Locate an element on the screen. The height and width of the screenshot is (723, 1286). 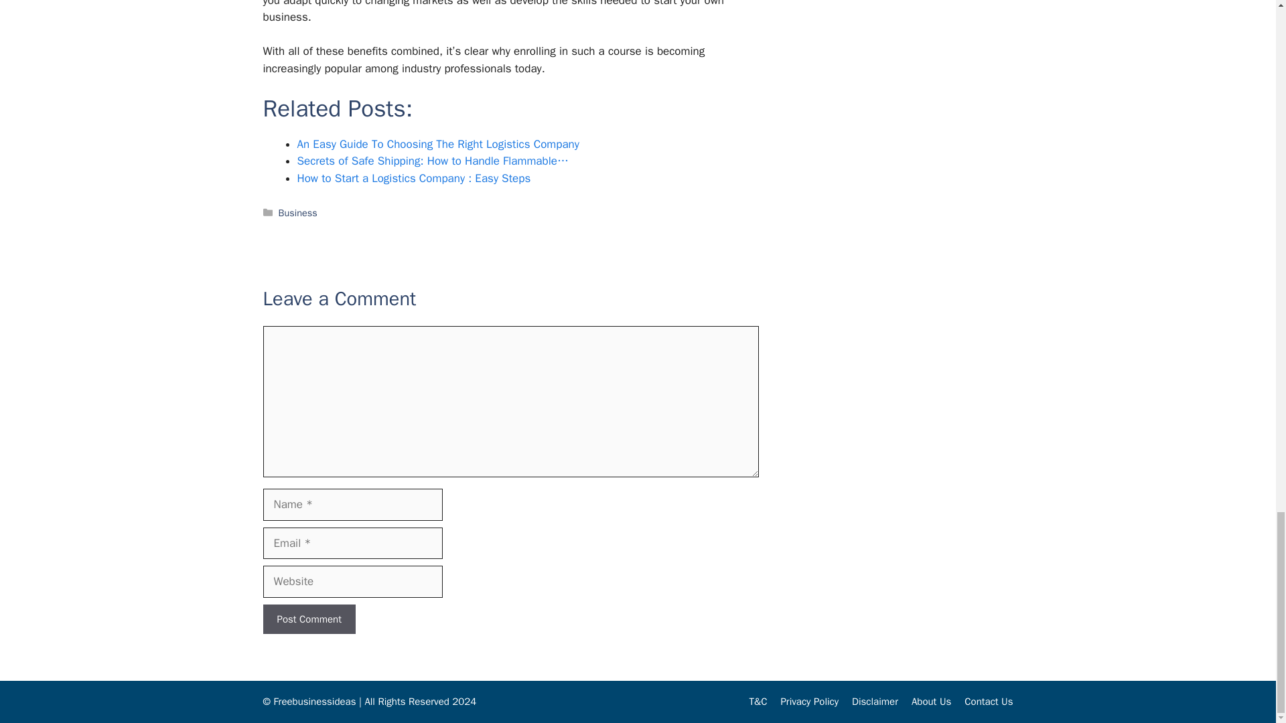
About Us is located at coordinates (931, 702).